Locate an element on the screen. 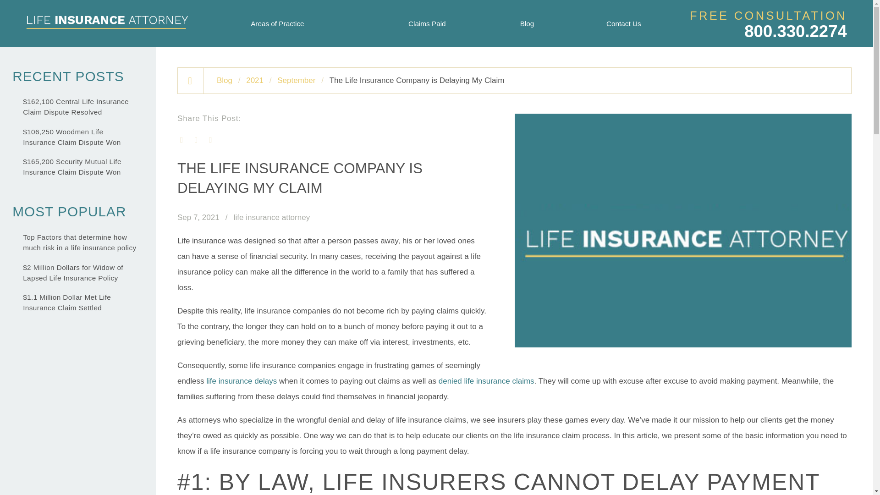 This screenshot has width=880, height=495. Areas of Practice is located at coordinates (278, 24).